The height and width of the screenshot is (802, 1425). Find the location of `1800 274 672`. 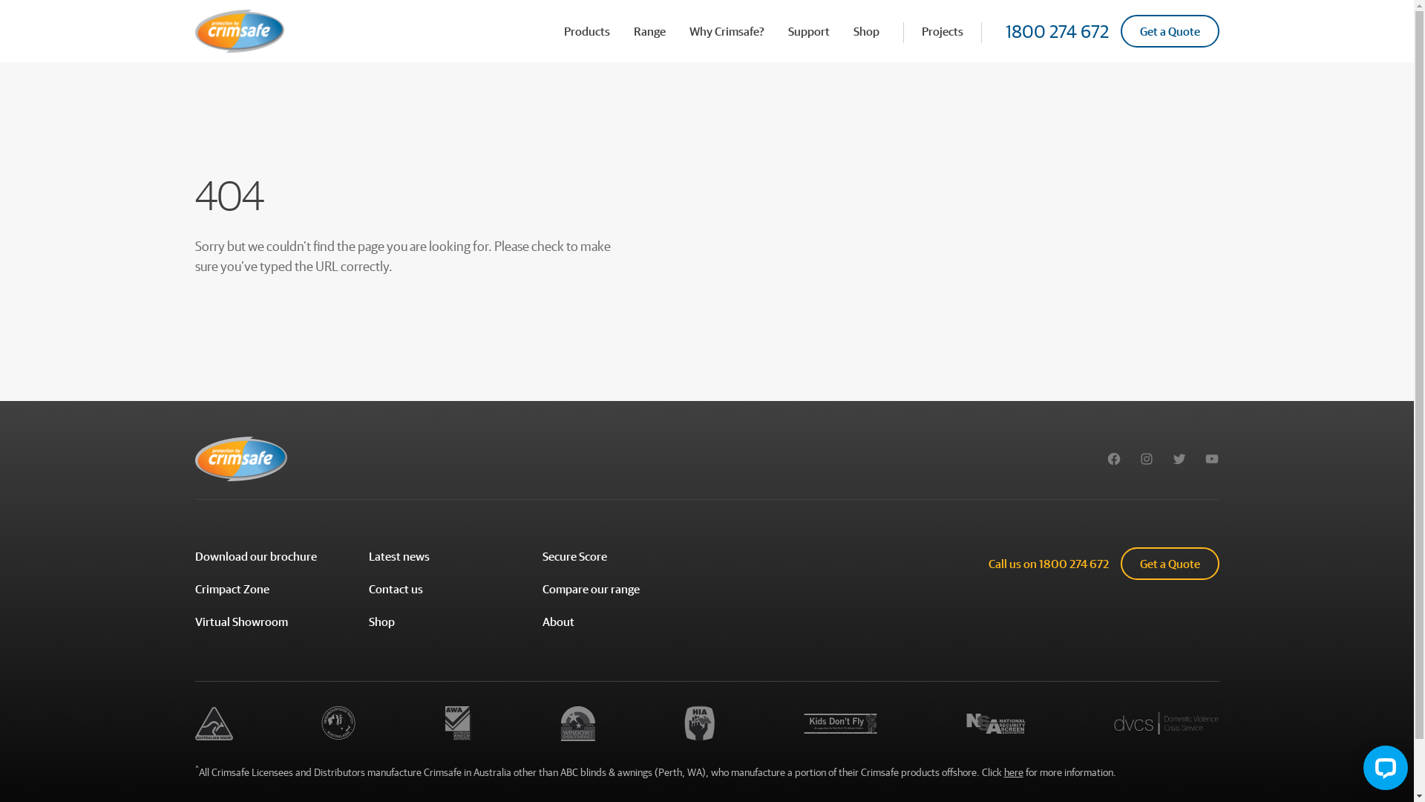

1800 274 672 is located at coordinates (1074, 564).